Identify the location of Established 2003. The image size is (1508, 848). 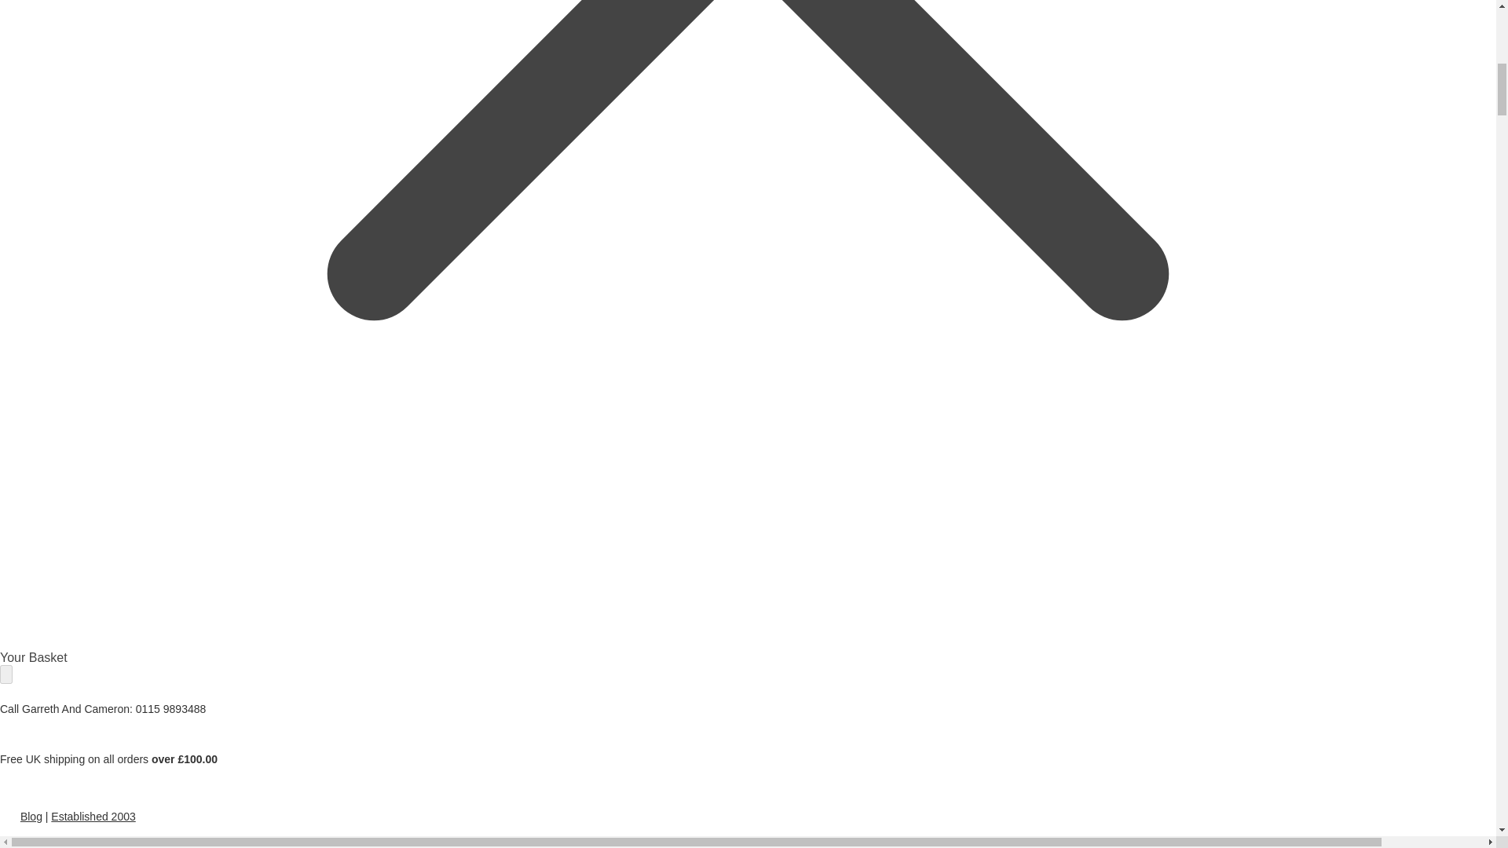
(93, 817).